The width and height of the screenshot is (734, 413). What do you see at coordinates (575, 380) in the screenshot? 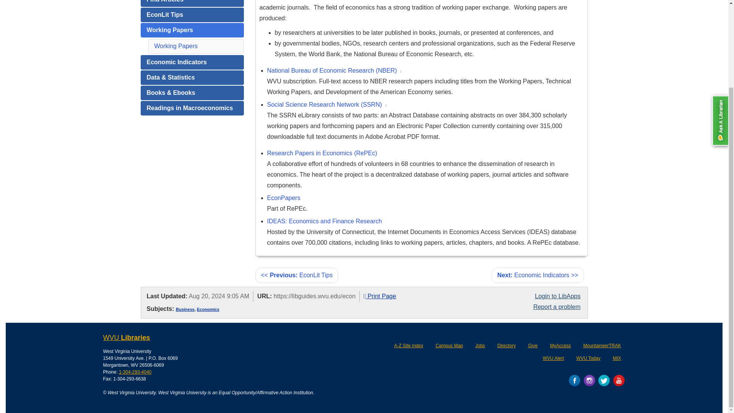
I see `Facebook` at bounding box center [575, 380].